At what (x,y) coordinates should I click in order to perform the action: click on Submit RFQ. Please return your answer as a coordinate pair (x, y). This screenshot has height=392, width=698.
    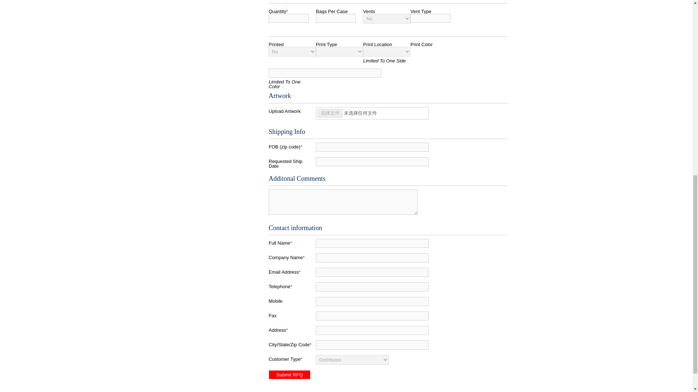
    Looking at the image, I should click on (289, 375).